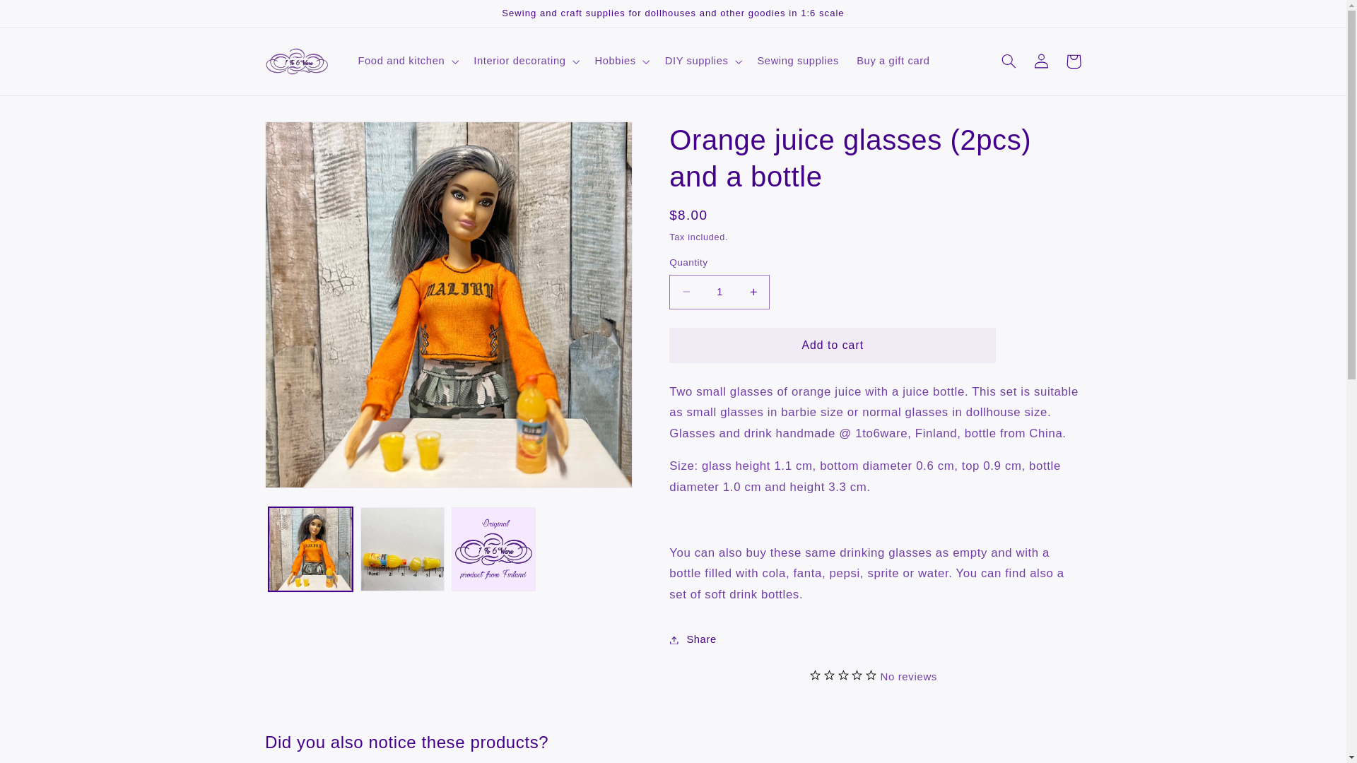 This screenshot has height=763, width=1357. Describe the element at coordinates (1074, 61) in the screenshot. I see `Cart` at that location.